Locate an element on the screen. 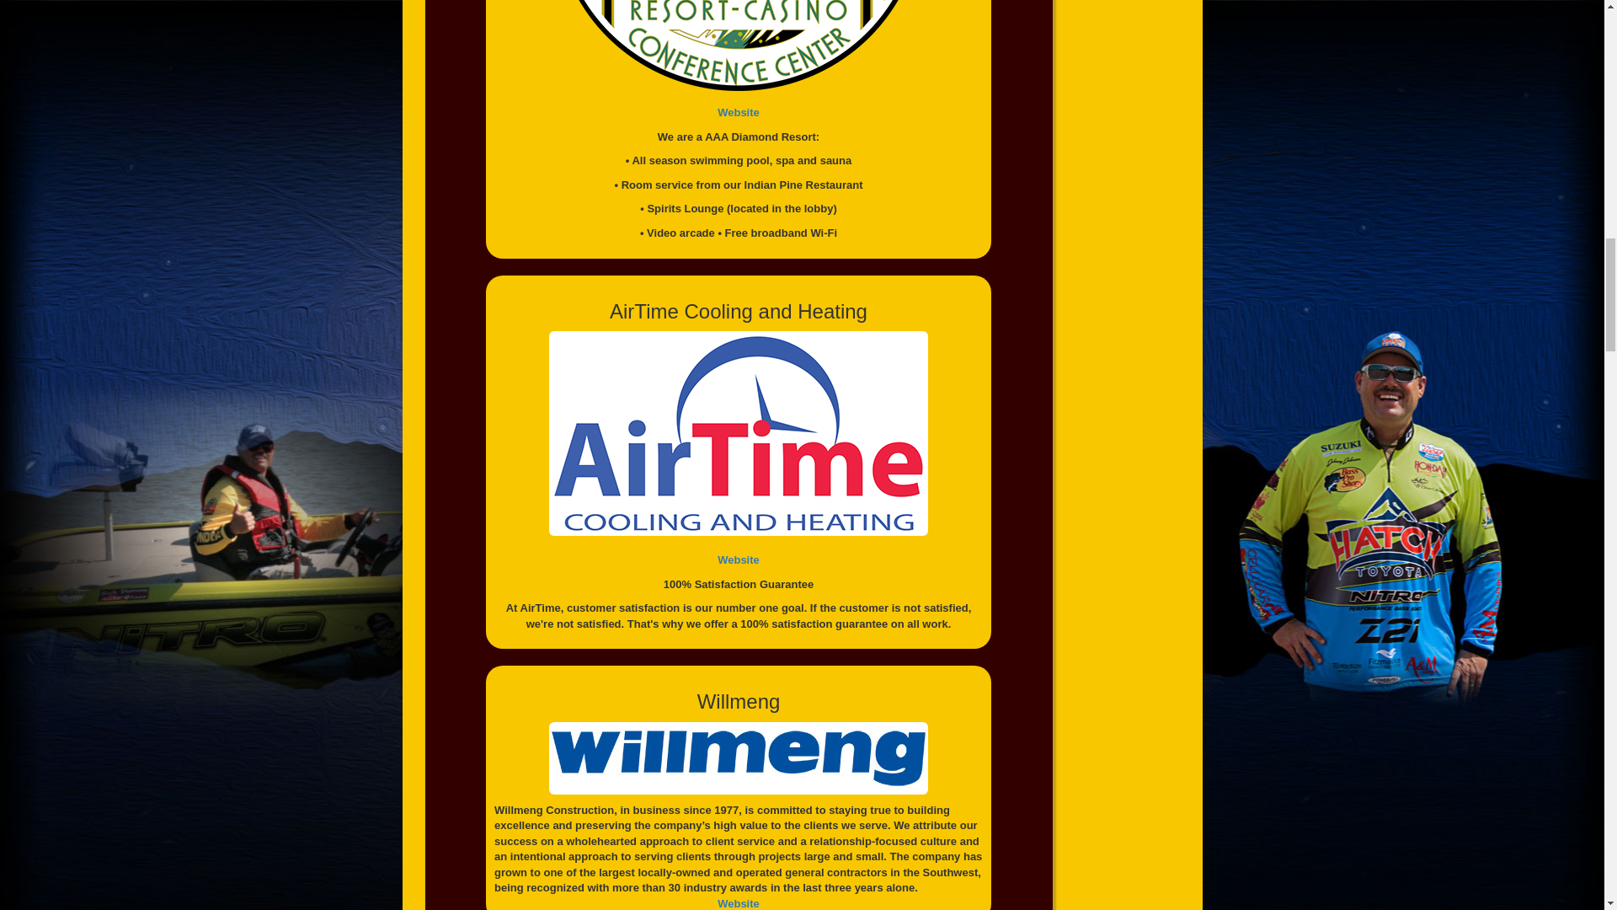 The height and width of the screenshot is (910, 1617). Website is located at coordinates (739, 903).